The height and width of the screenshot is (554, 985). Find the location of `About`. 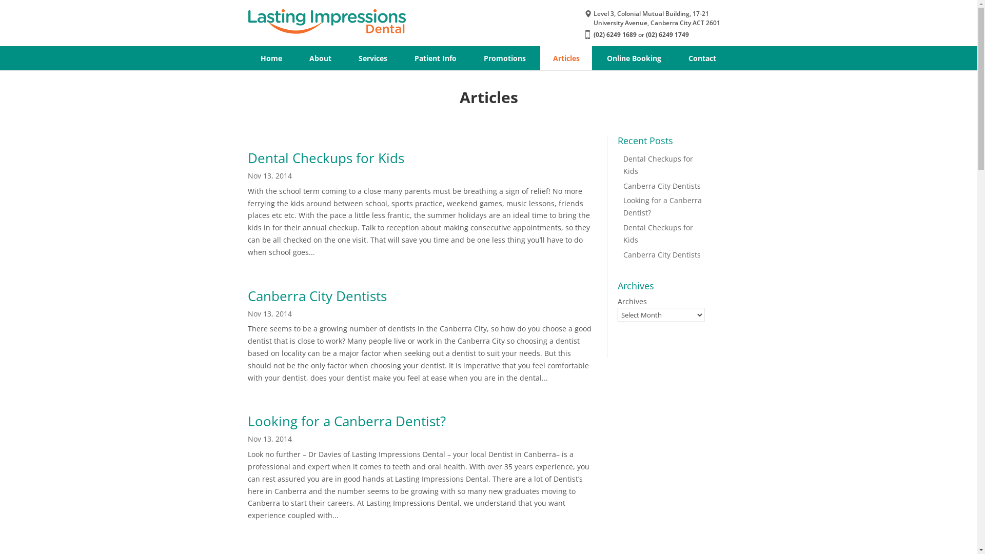

About is located at coordinates (320, 58).